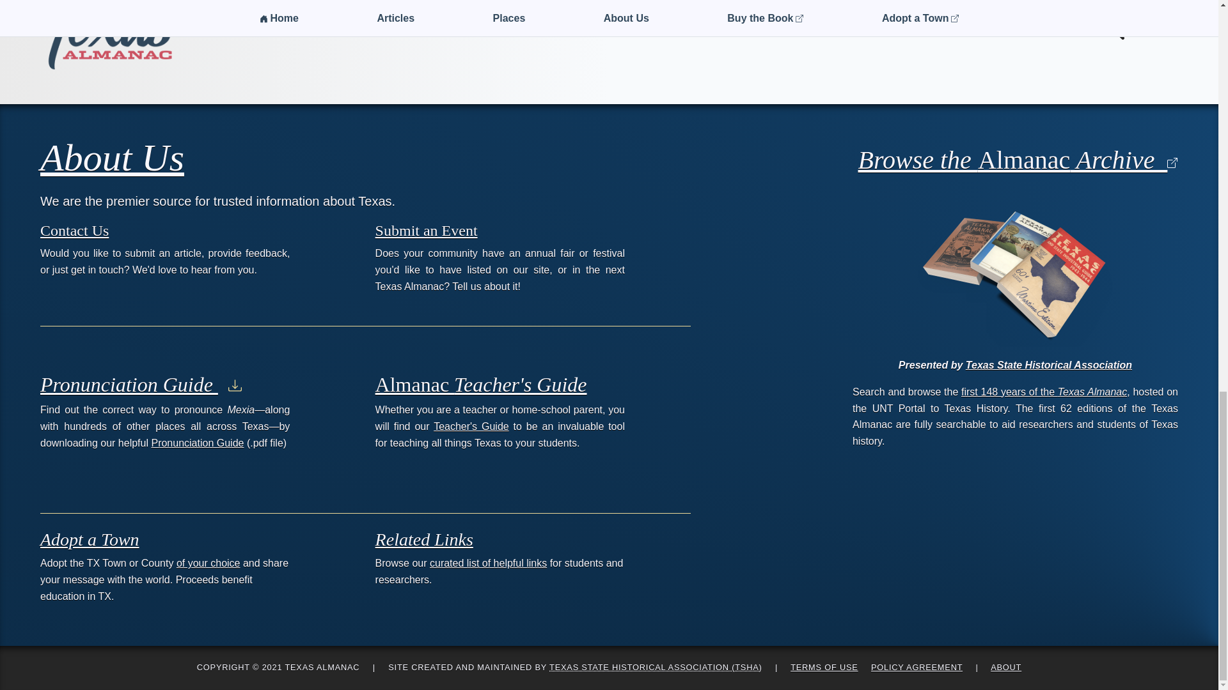  What do you see at coordinates (113, 157) in the screenshot?
I see `About Us` at bounding box center [113, 157].